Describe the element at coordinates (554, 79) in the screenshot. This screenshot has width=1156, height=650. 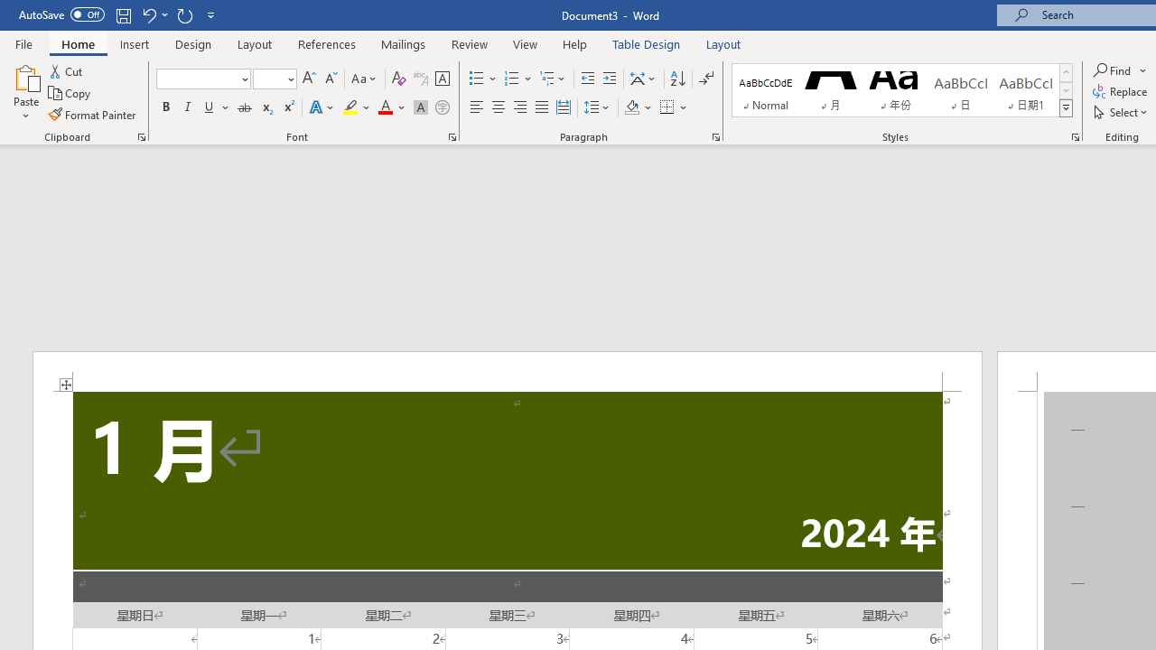
I see `Multilevel List` at that location.